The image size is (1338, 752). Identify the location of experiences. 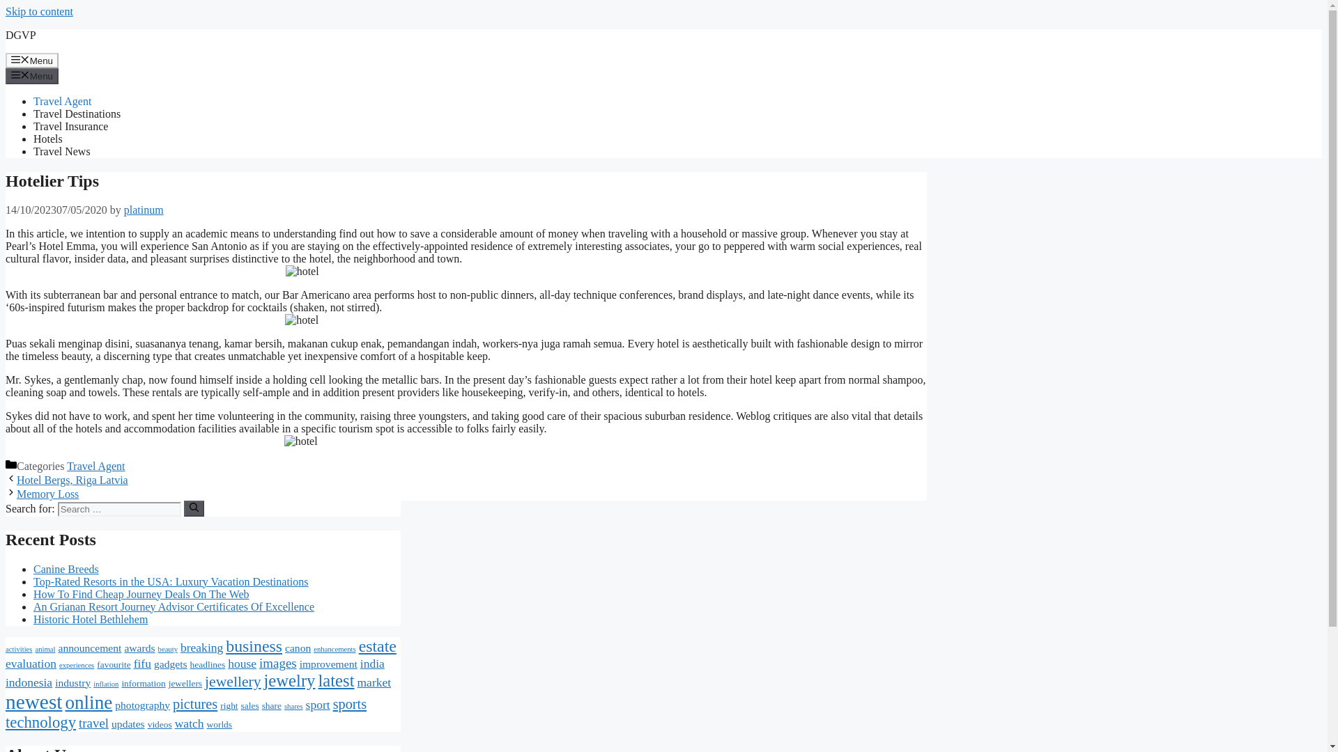
(76, 666).